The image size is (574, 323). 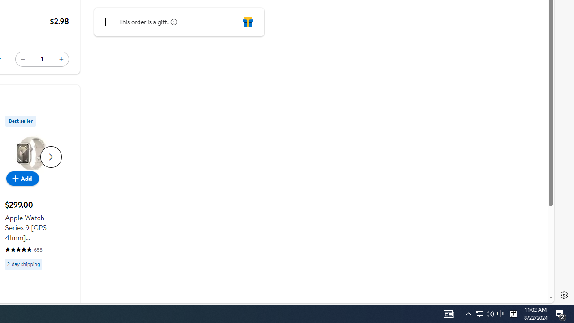 What do you see at coordinates (51, 156) in the screenshot?
I see `Next slide for horizontalScrollerRecommendations list` at bounding box center [51, 156].